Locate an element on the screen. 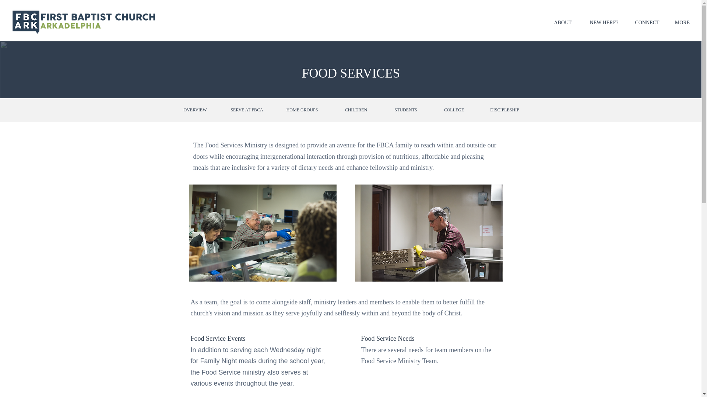  CHILDREN is located at coordinates (356, 110).